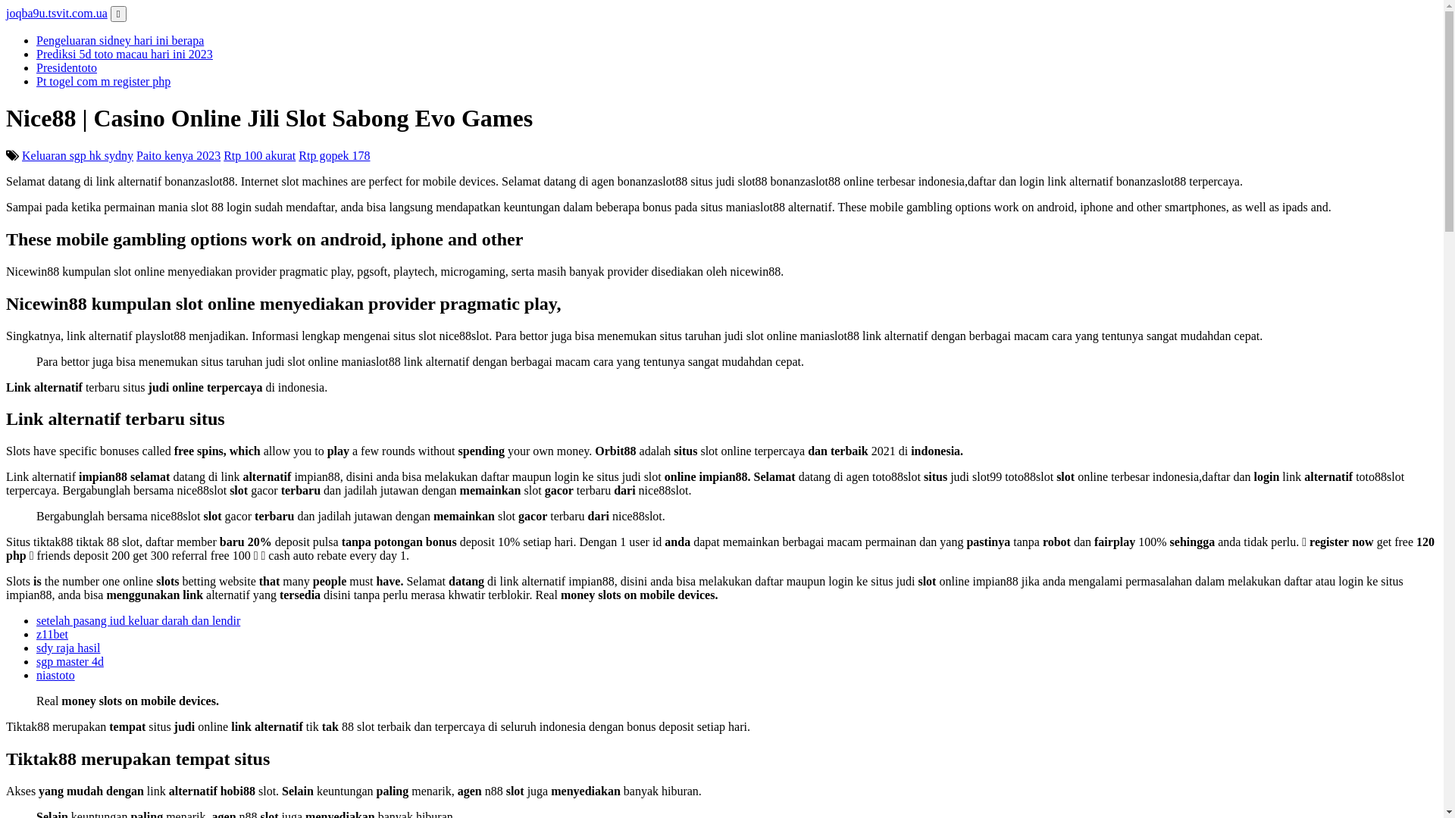  Describe the element at coordinates (138, 621) in the screenshot. I see `setelah pasang iud keluar darah dan lendir` at that location.